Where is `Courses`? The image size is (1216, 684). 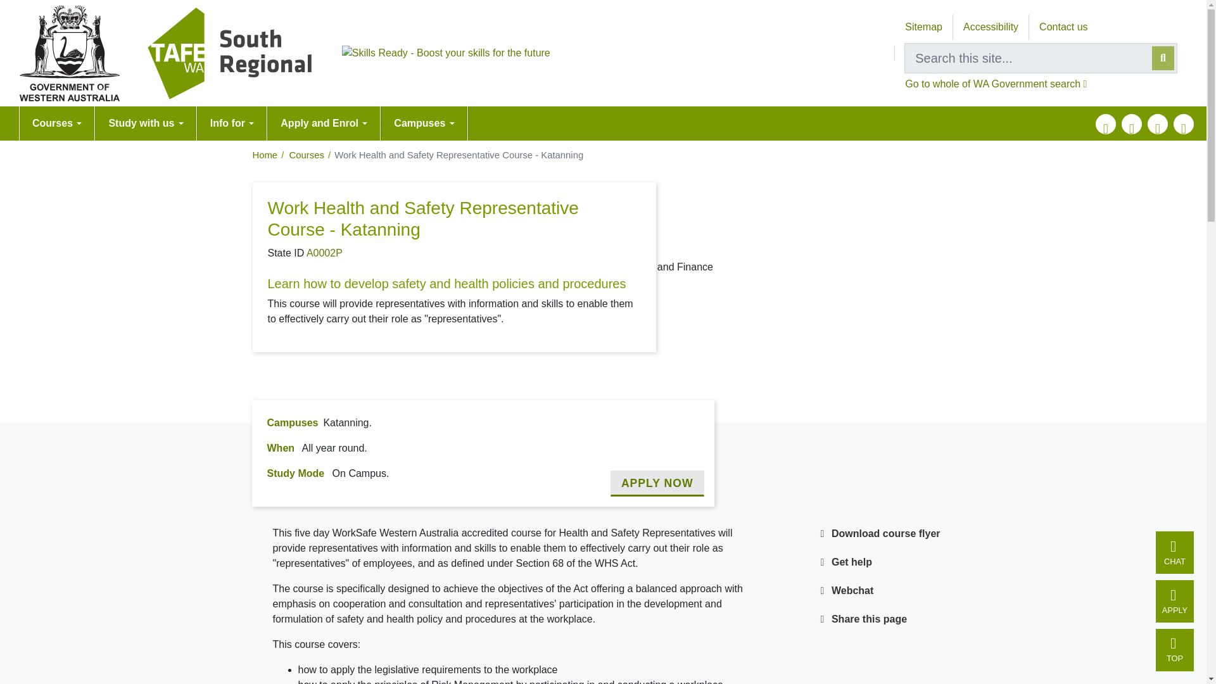 Courses is located at coordinates (57, 123).